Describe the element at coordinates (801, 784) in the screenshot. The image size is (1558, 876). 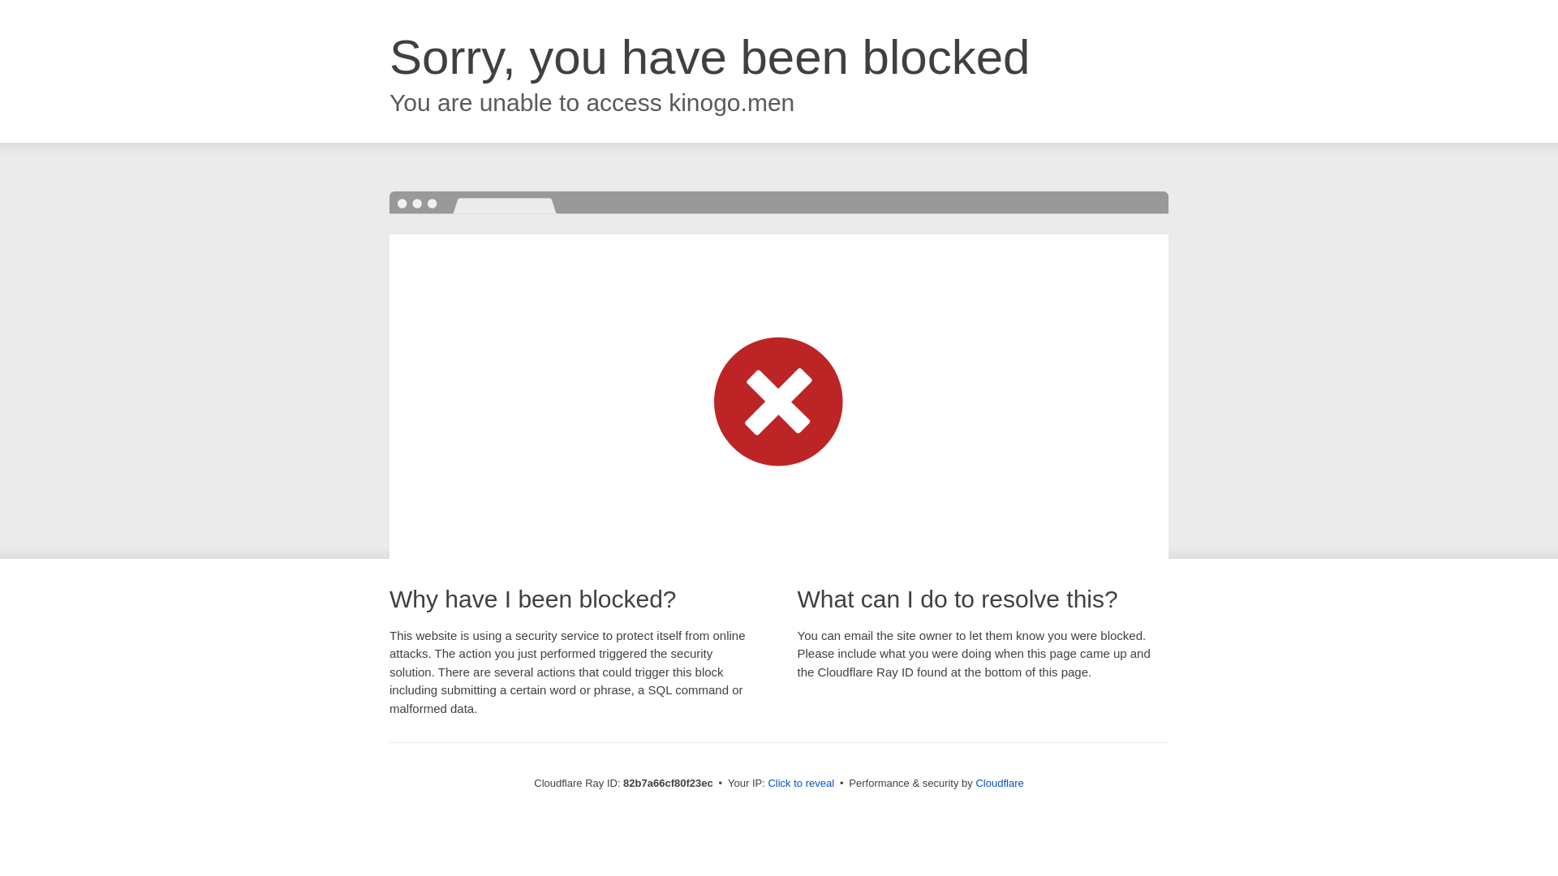
I see `Click to reveal` at that location.